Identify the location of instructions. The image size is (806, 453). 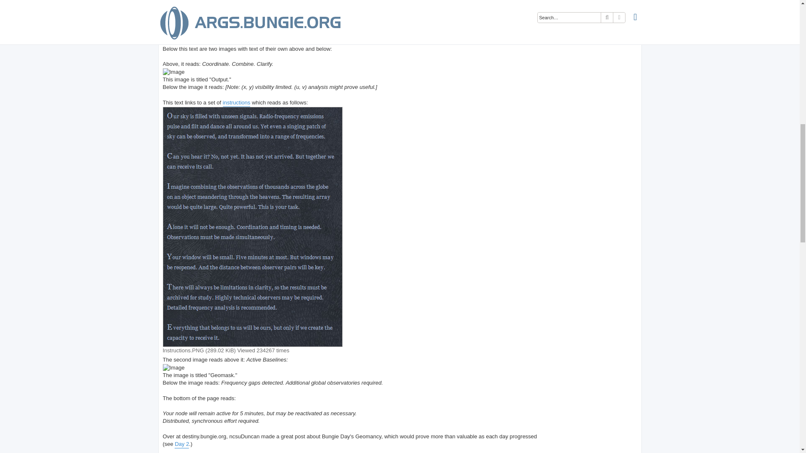
(237, 103).